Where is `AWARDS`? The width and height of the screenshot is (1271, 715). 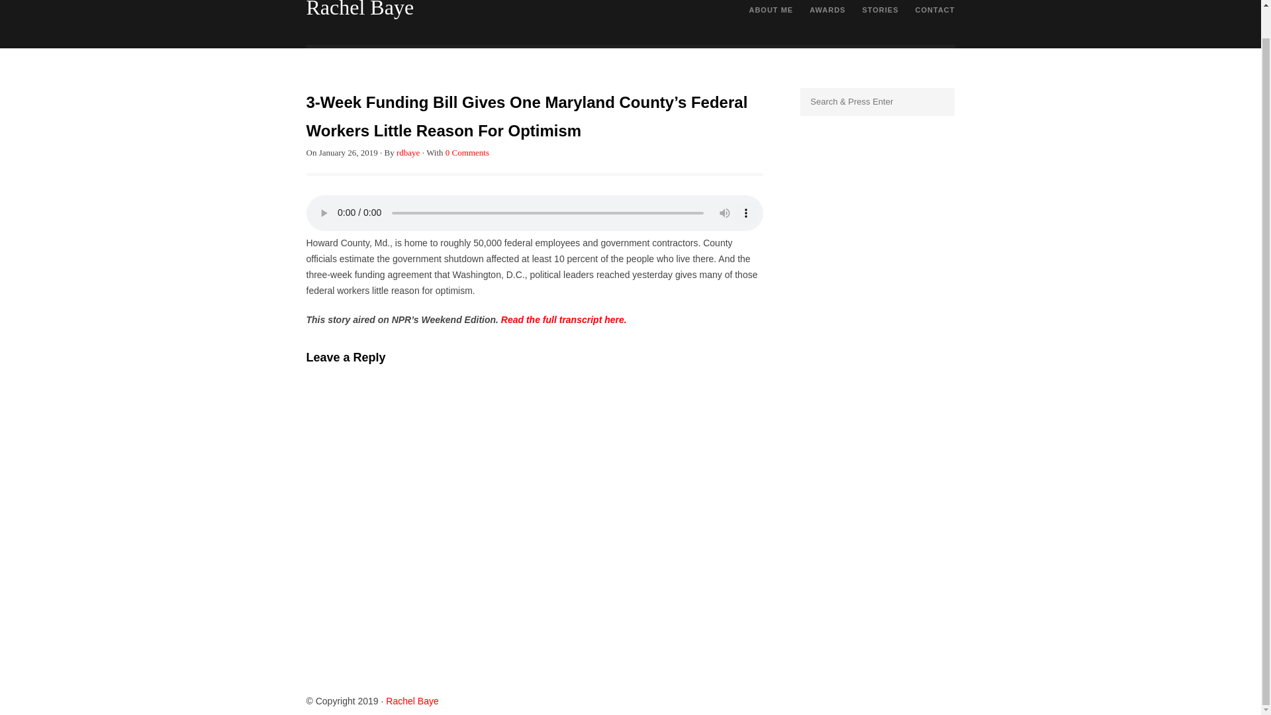
AWARDS is located at coordinates (827, 13).